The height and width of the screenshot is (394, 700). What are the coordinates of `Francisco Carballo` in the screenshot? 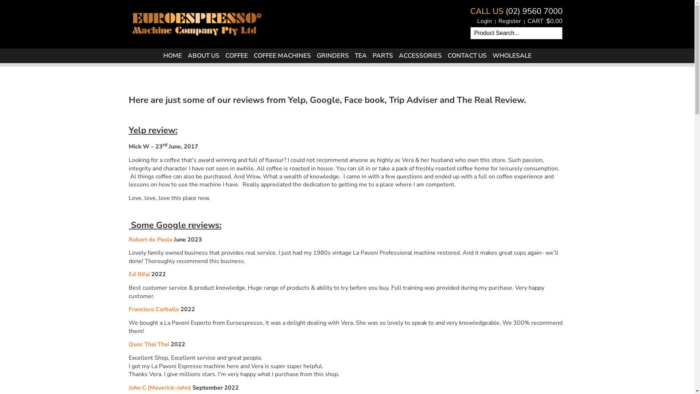 It's located at (153, 309).